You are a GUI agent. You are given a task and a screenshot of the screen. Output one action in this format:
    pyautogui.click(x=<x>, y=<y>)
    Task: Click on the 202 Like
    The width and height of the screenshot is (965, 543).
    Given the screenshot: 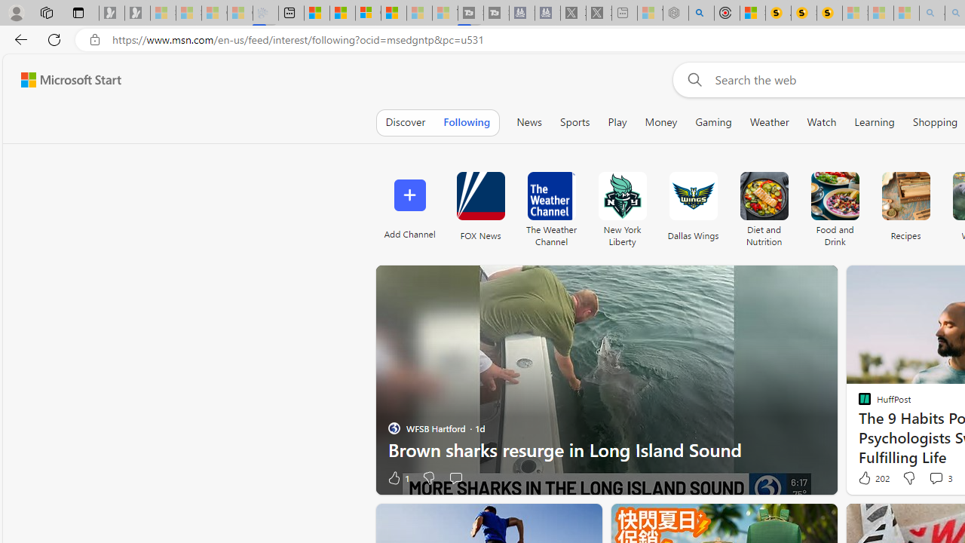 What is the action you would take?
    pyautogui.click(x=872, y=478)
    